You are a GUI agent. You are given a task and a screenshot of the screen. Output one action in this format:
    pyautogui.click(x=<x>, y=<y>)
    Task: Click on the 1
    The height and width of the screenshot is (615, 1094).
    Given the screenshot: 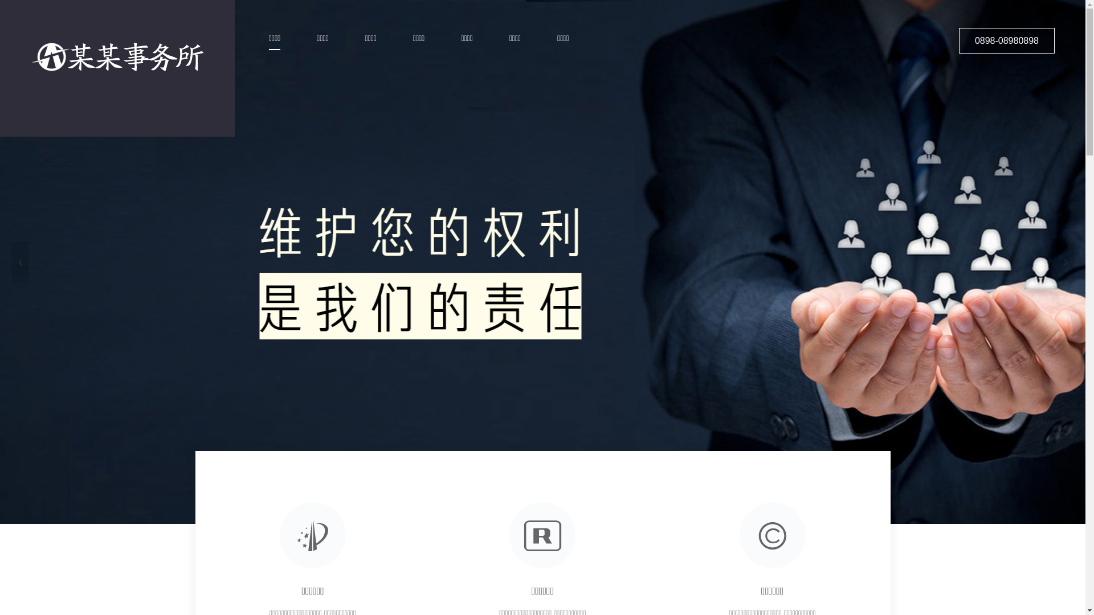 What is the action you would take?
    pyautogui.click(x=534, y=515)
    